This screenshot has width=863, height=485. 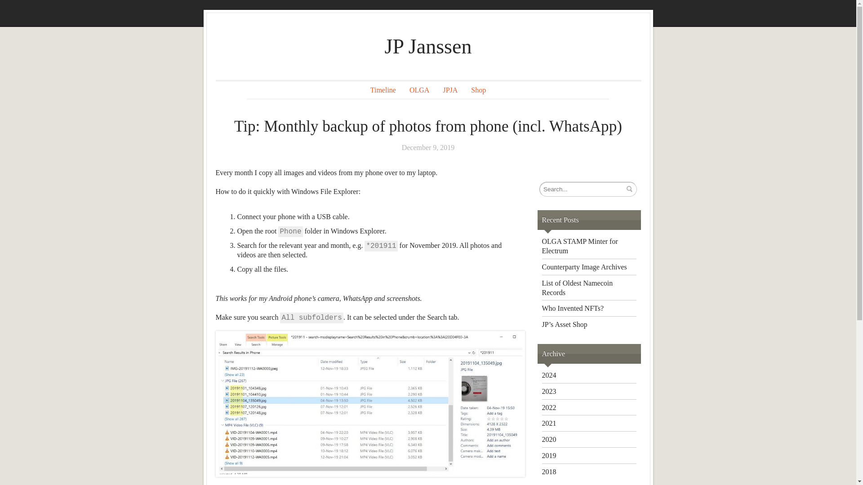 I want to click on 2018, so click(x=549, y=472).